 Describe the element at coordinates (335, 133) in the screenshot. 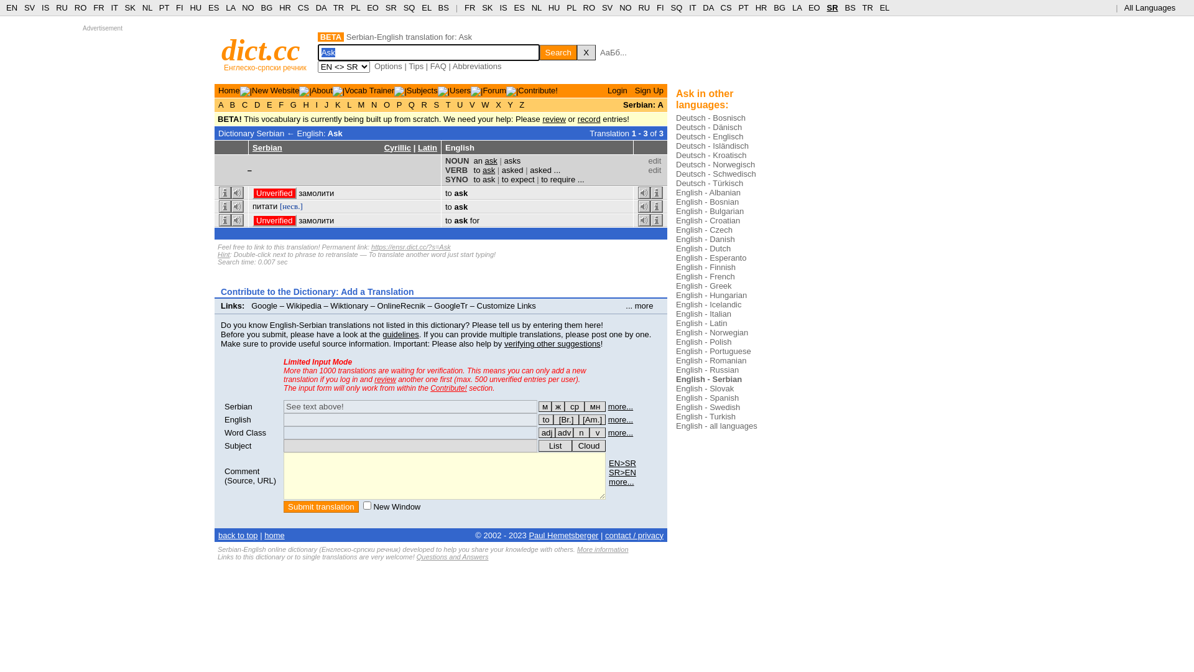

I see `Ask` at that location.